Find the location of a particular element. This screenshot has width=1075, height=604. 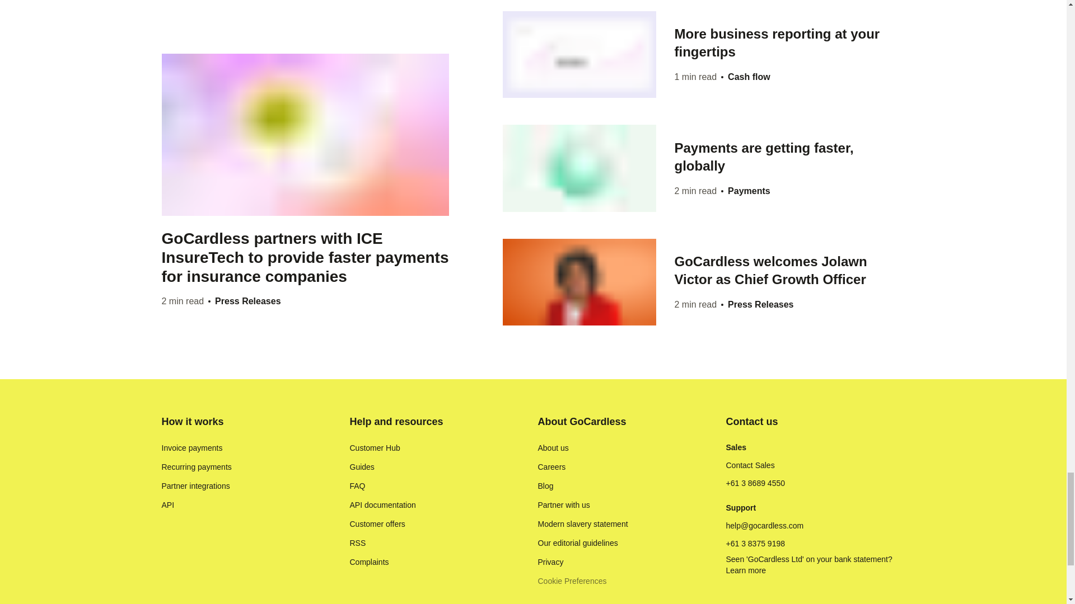

Privacy is located at coordinates (550, 561).